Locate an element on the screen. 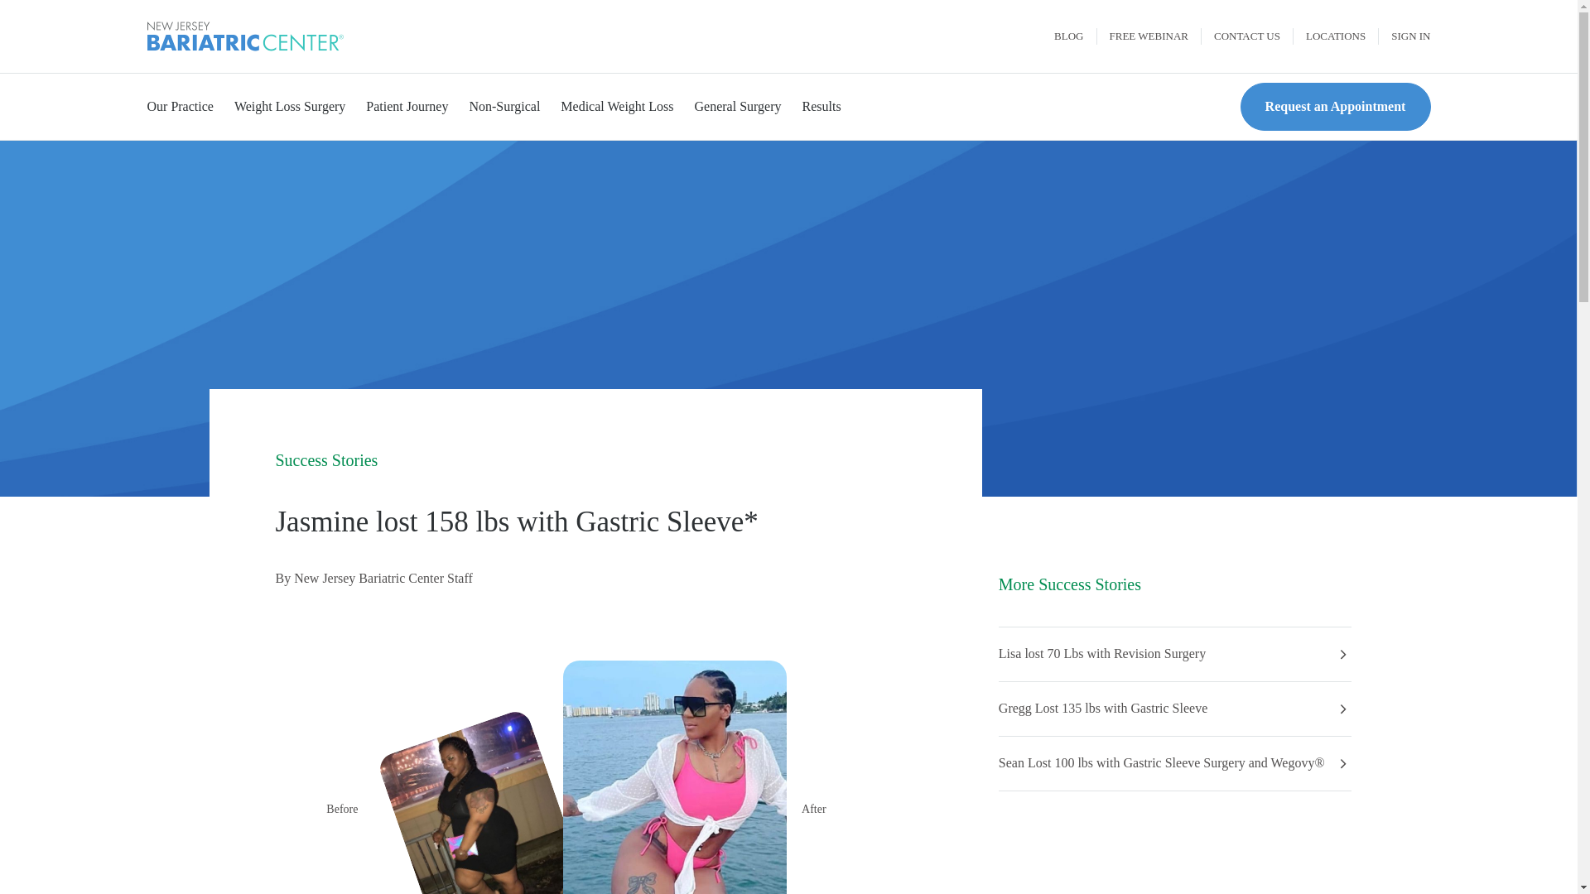  Patient Journey is located at coordinates (407, 107).